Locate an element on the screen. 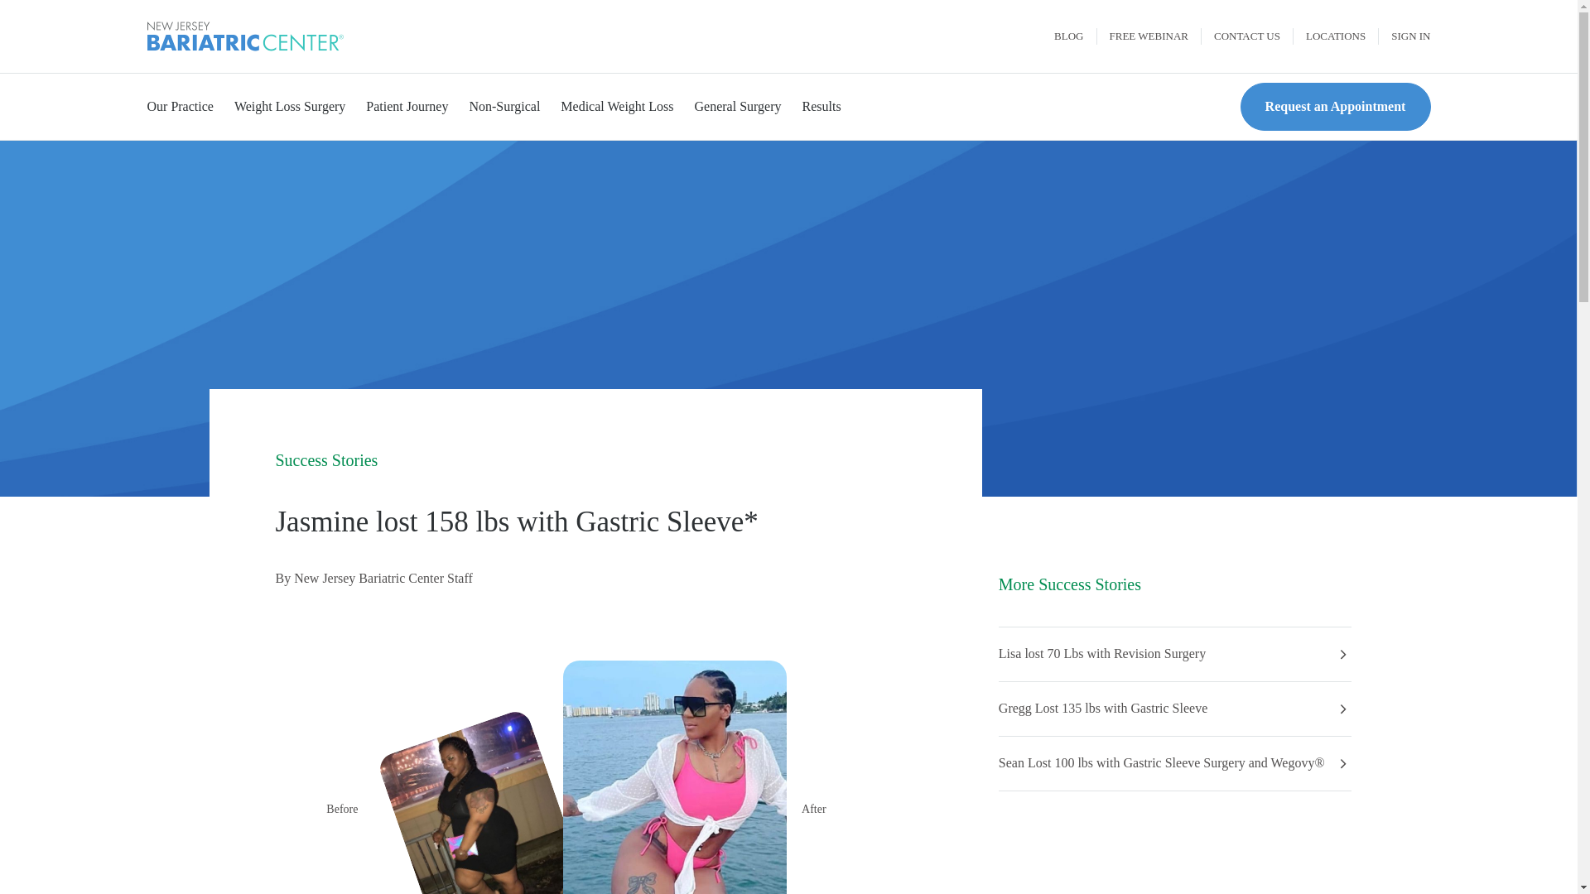  Patient Journey is located at coordinates (407, 107).